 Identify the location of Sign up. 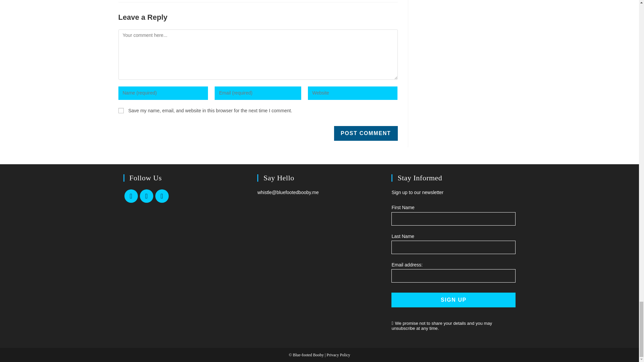
(453, 300).